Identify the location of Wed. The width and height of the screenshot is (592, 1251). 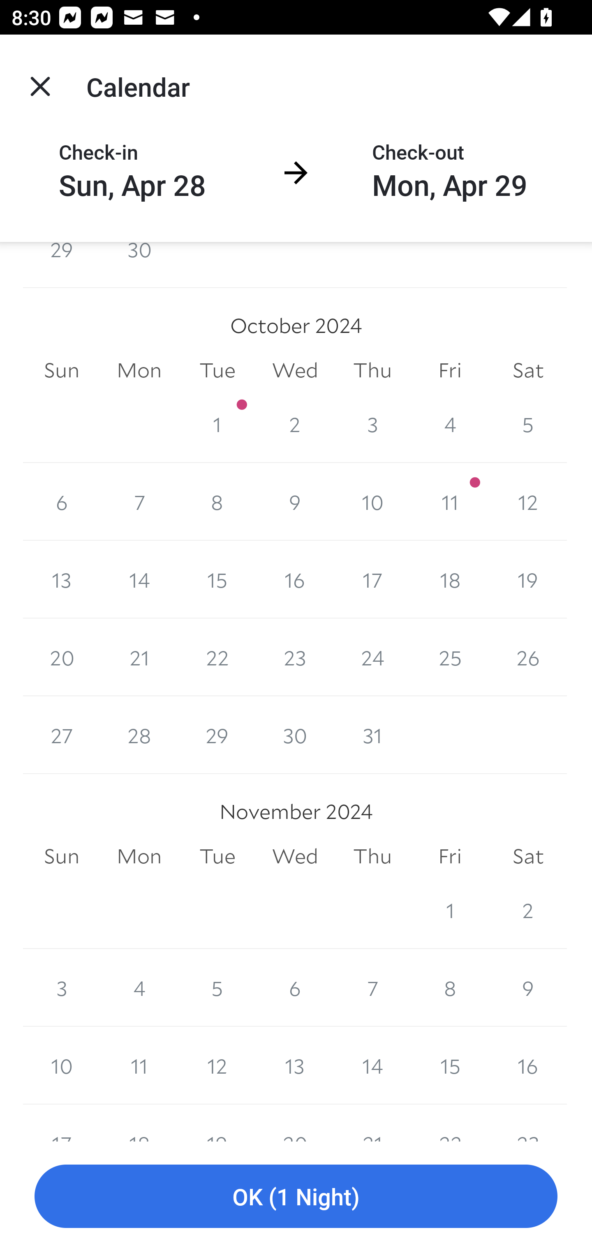
(295, 370).